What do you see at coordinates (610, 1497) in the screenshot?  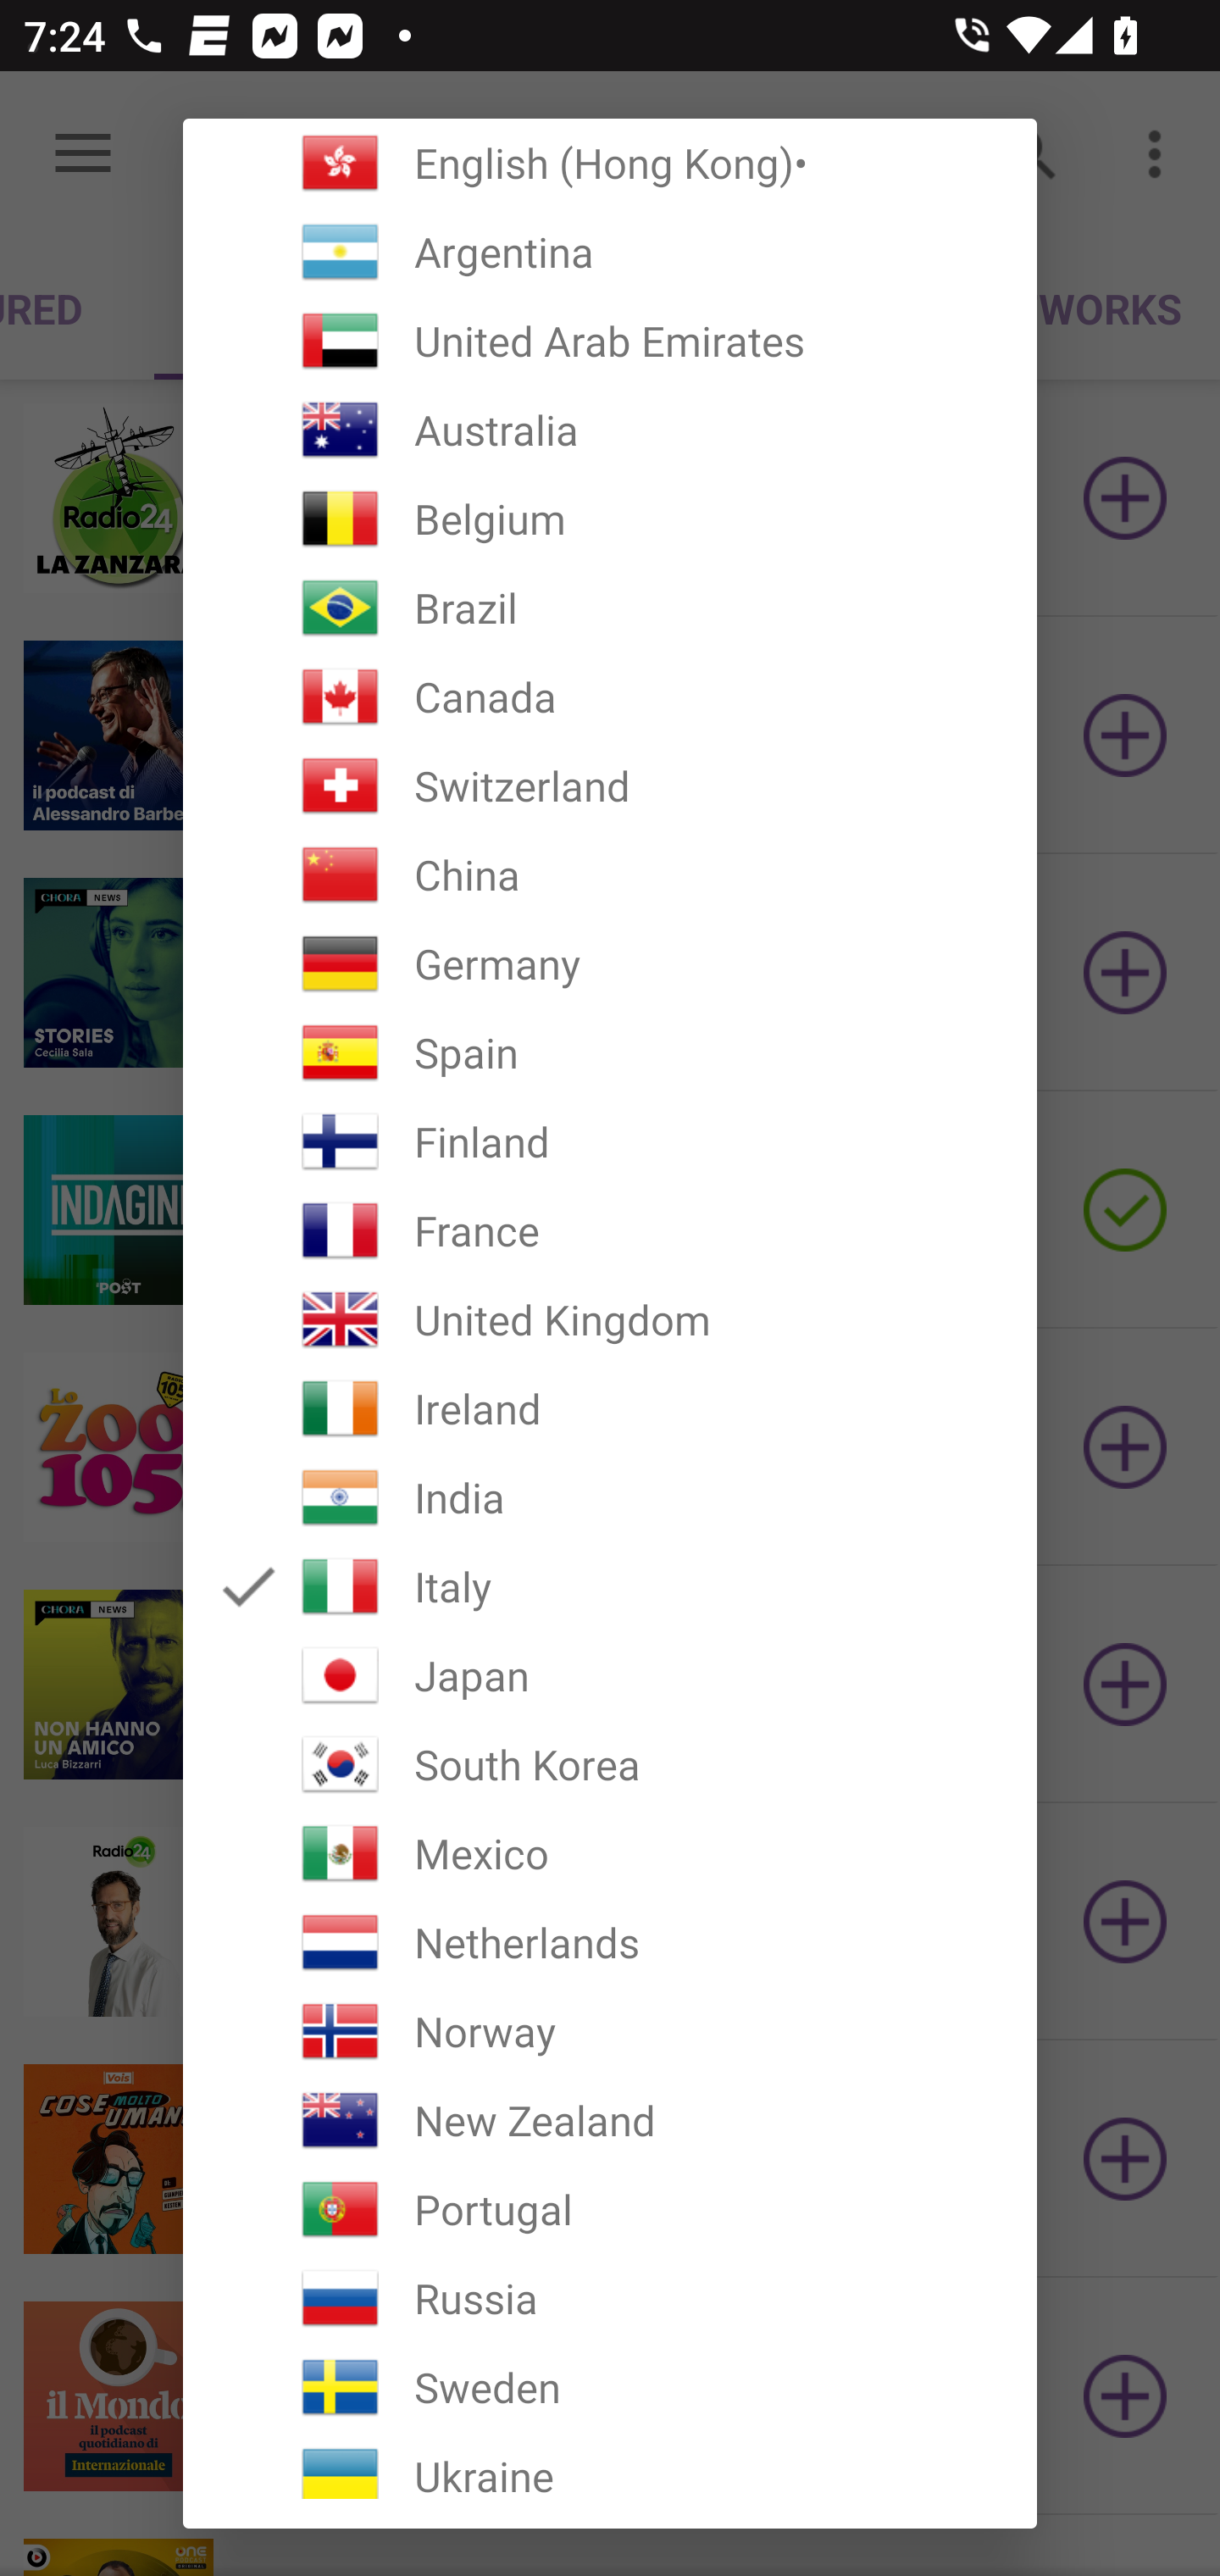 I see `India` at bounding box center [610, 1497].